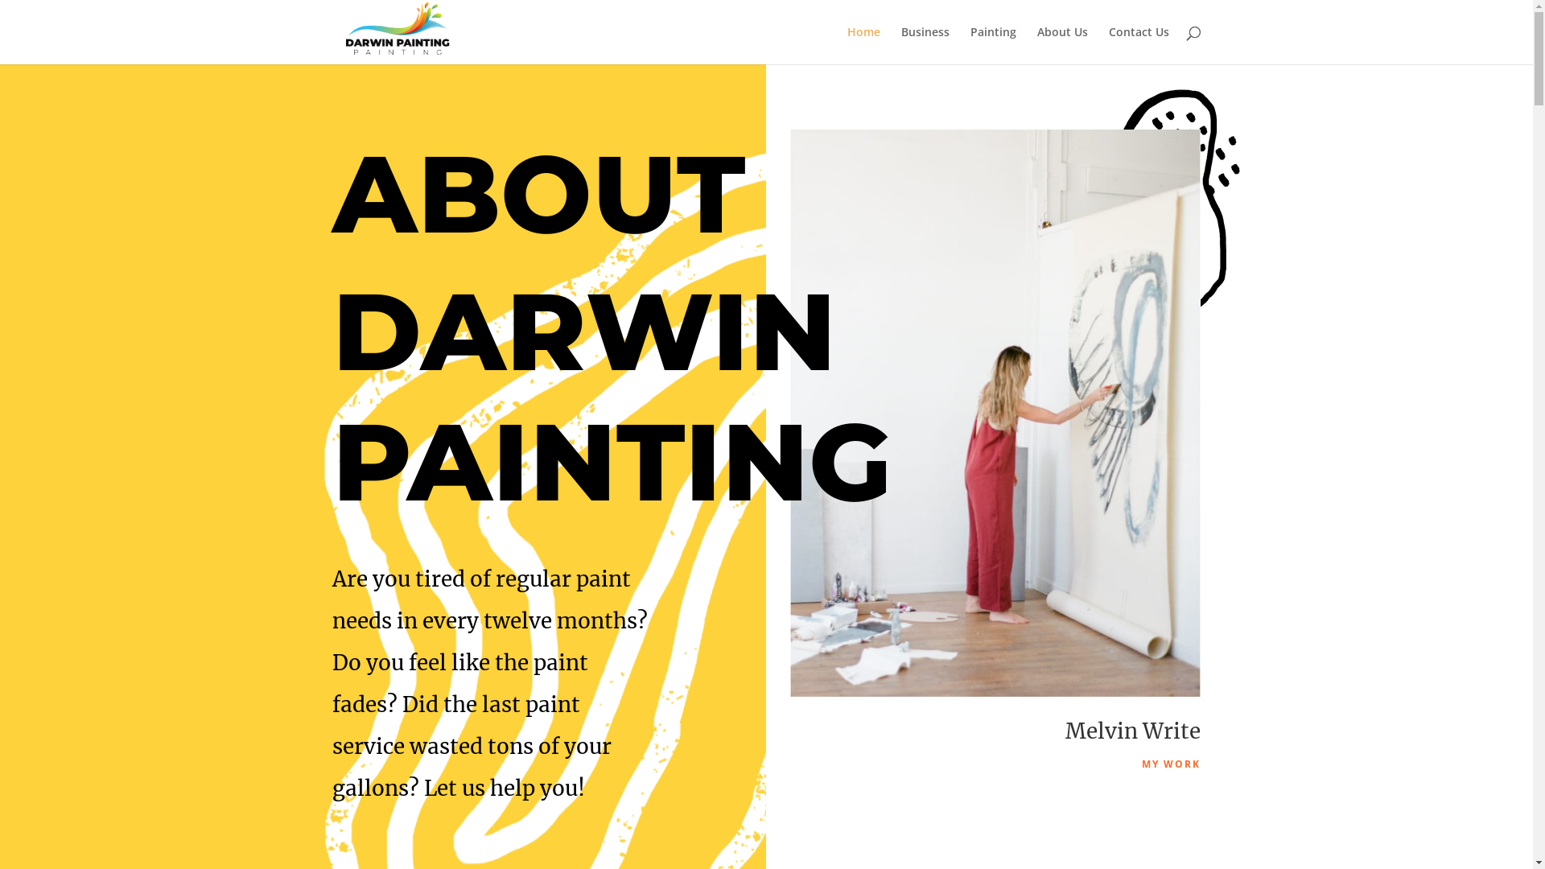 This screenshot has height=869, width=1545. What do you see at coordinates (863, 45) in the screenshot?
I see `Home` at bounding box center [863, 45].